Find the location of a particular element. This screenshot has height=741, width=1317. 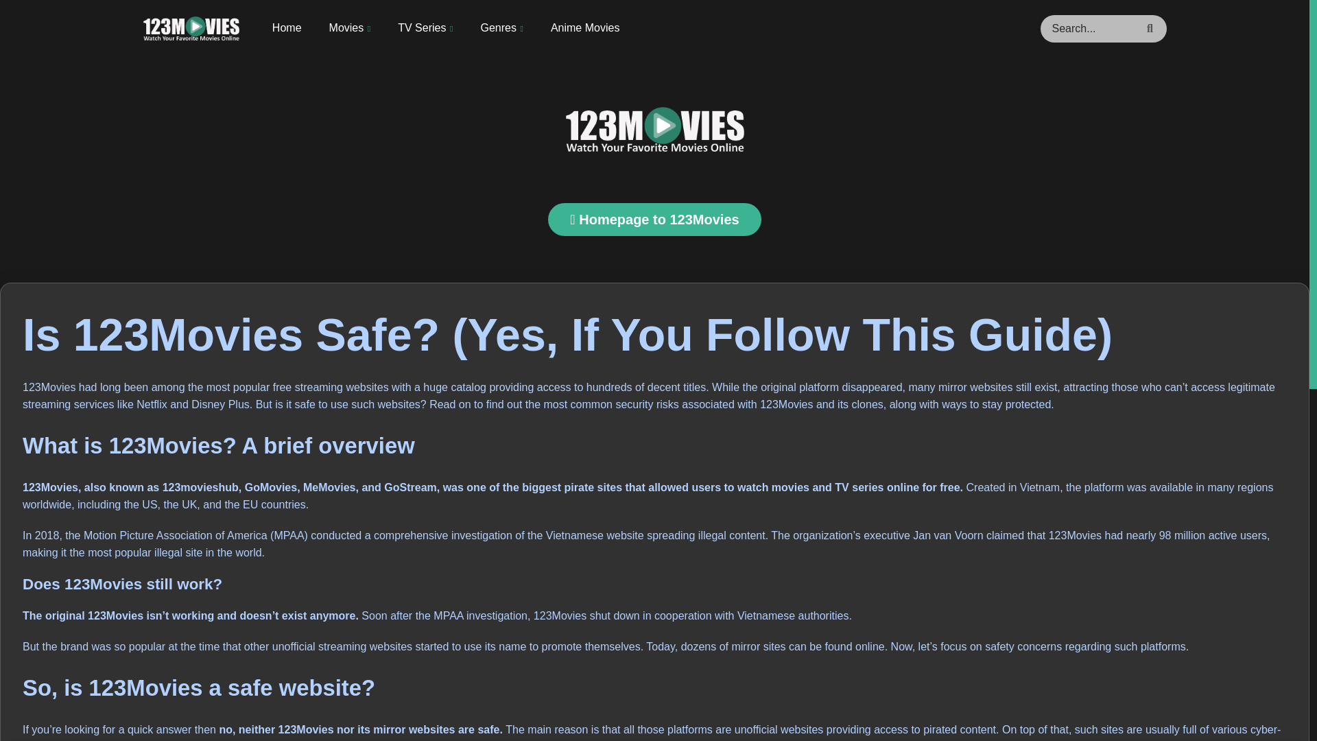

Movies is located at coordinates (350, 28).